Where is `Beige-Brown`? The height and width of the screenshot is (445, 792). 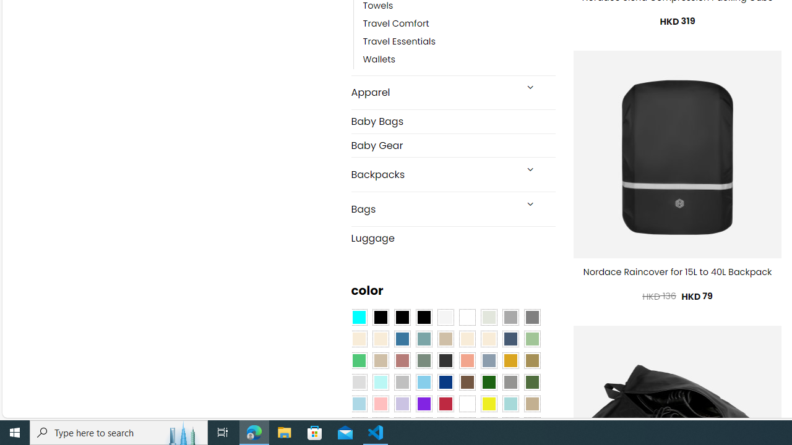
Beige-Brown is located at coordinates (380, 339).